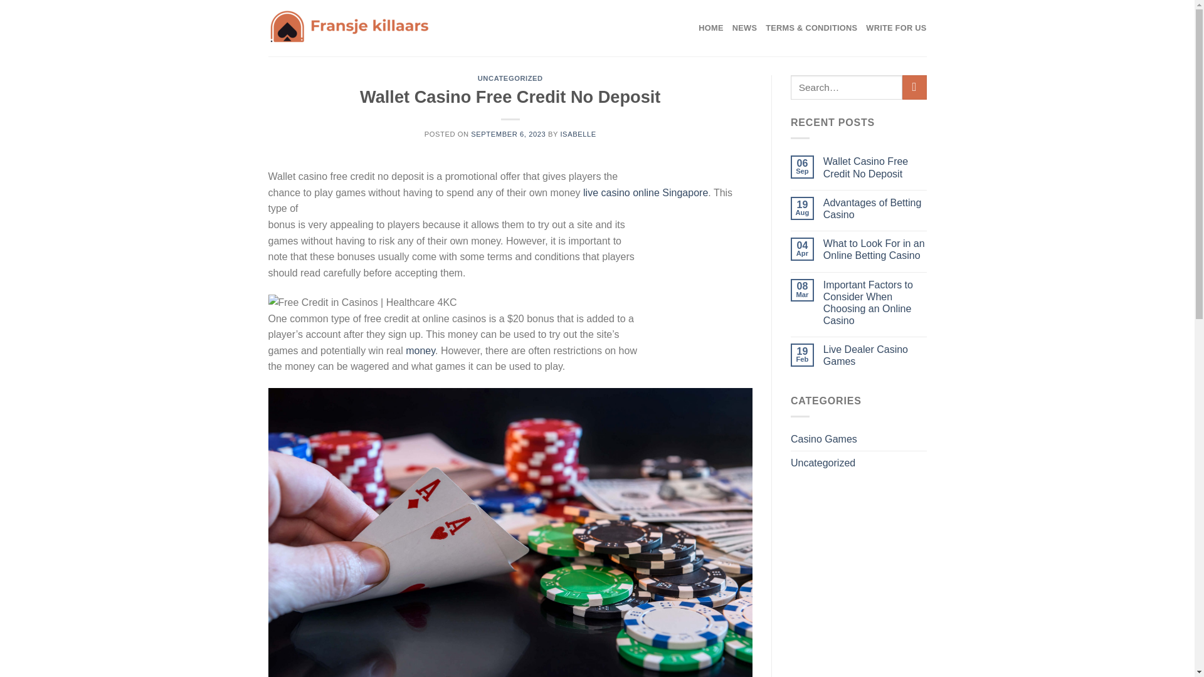 Image resolution: width=1204 pixels, height=677 pixels. I want to click on HOME, so click(710, 28).